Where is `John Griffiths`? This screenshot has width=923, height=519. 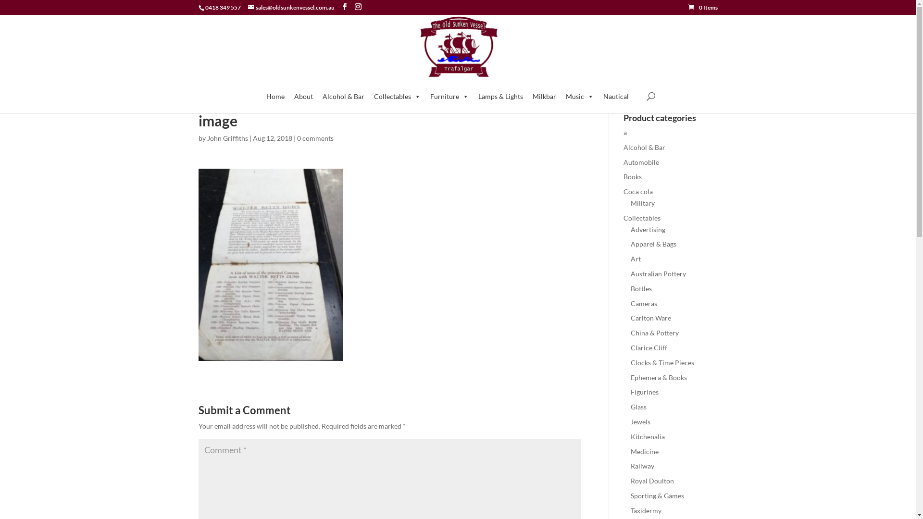 John Griffiths is located at coordinates (227, 138).